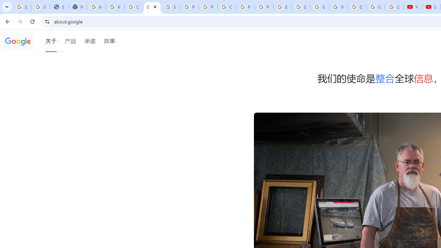  I want to click on Create your Google Account, so click(227, 7).